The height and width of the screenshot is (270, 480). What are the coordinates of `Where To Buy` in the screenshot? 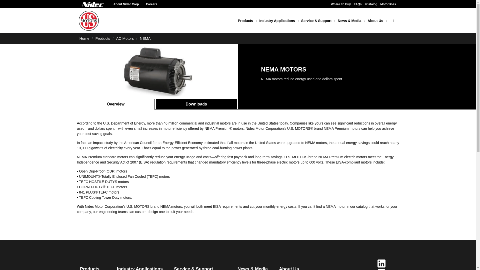 It's located at (341, 4).